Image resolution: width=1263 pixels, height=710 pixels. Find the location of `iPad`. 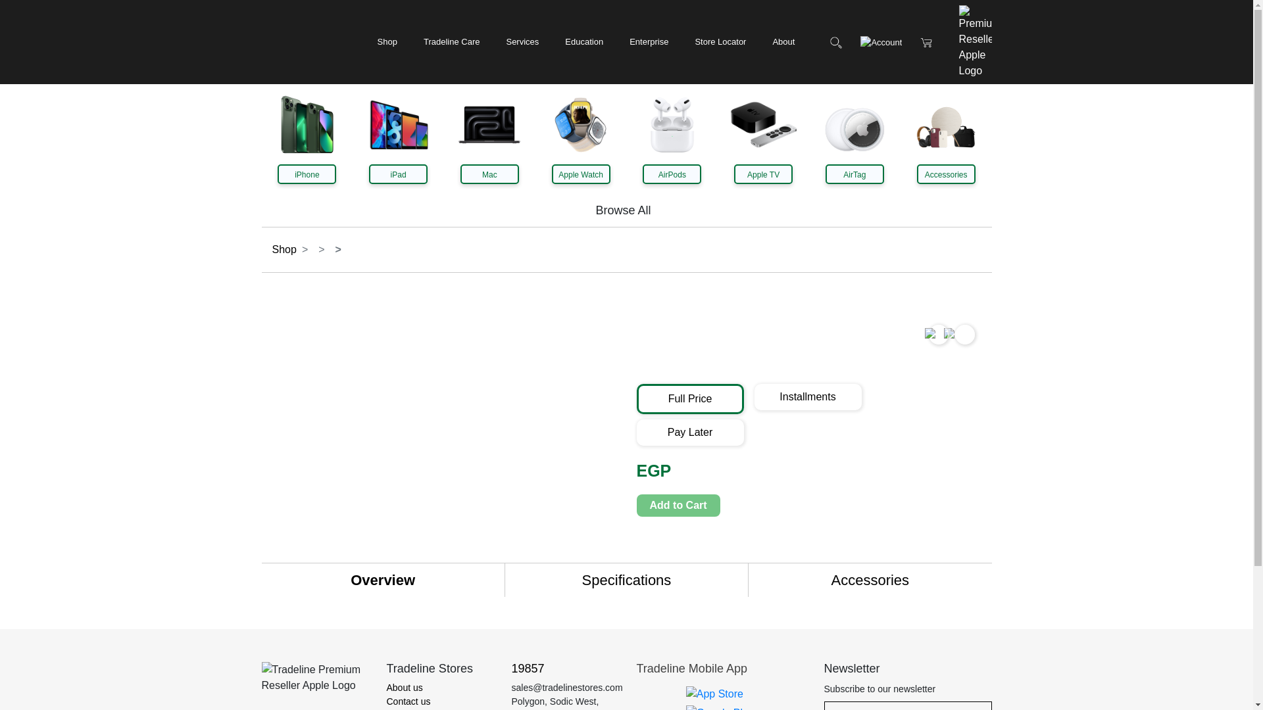

iPad is located at coordinates (398, 174).